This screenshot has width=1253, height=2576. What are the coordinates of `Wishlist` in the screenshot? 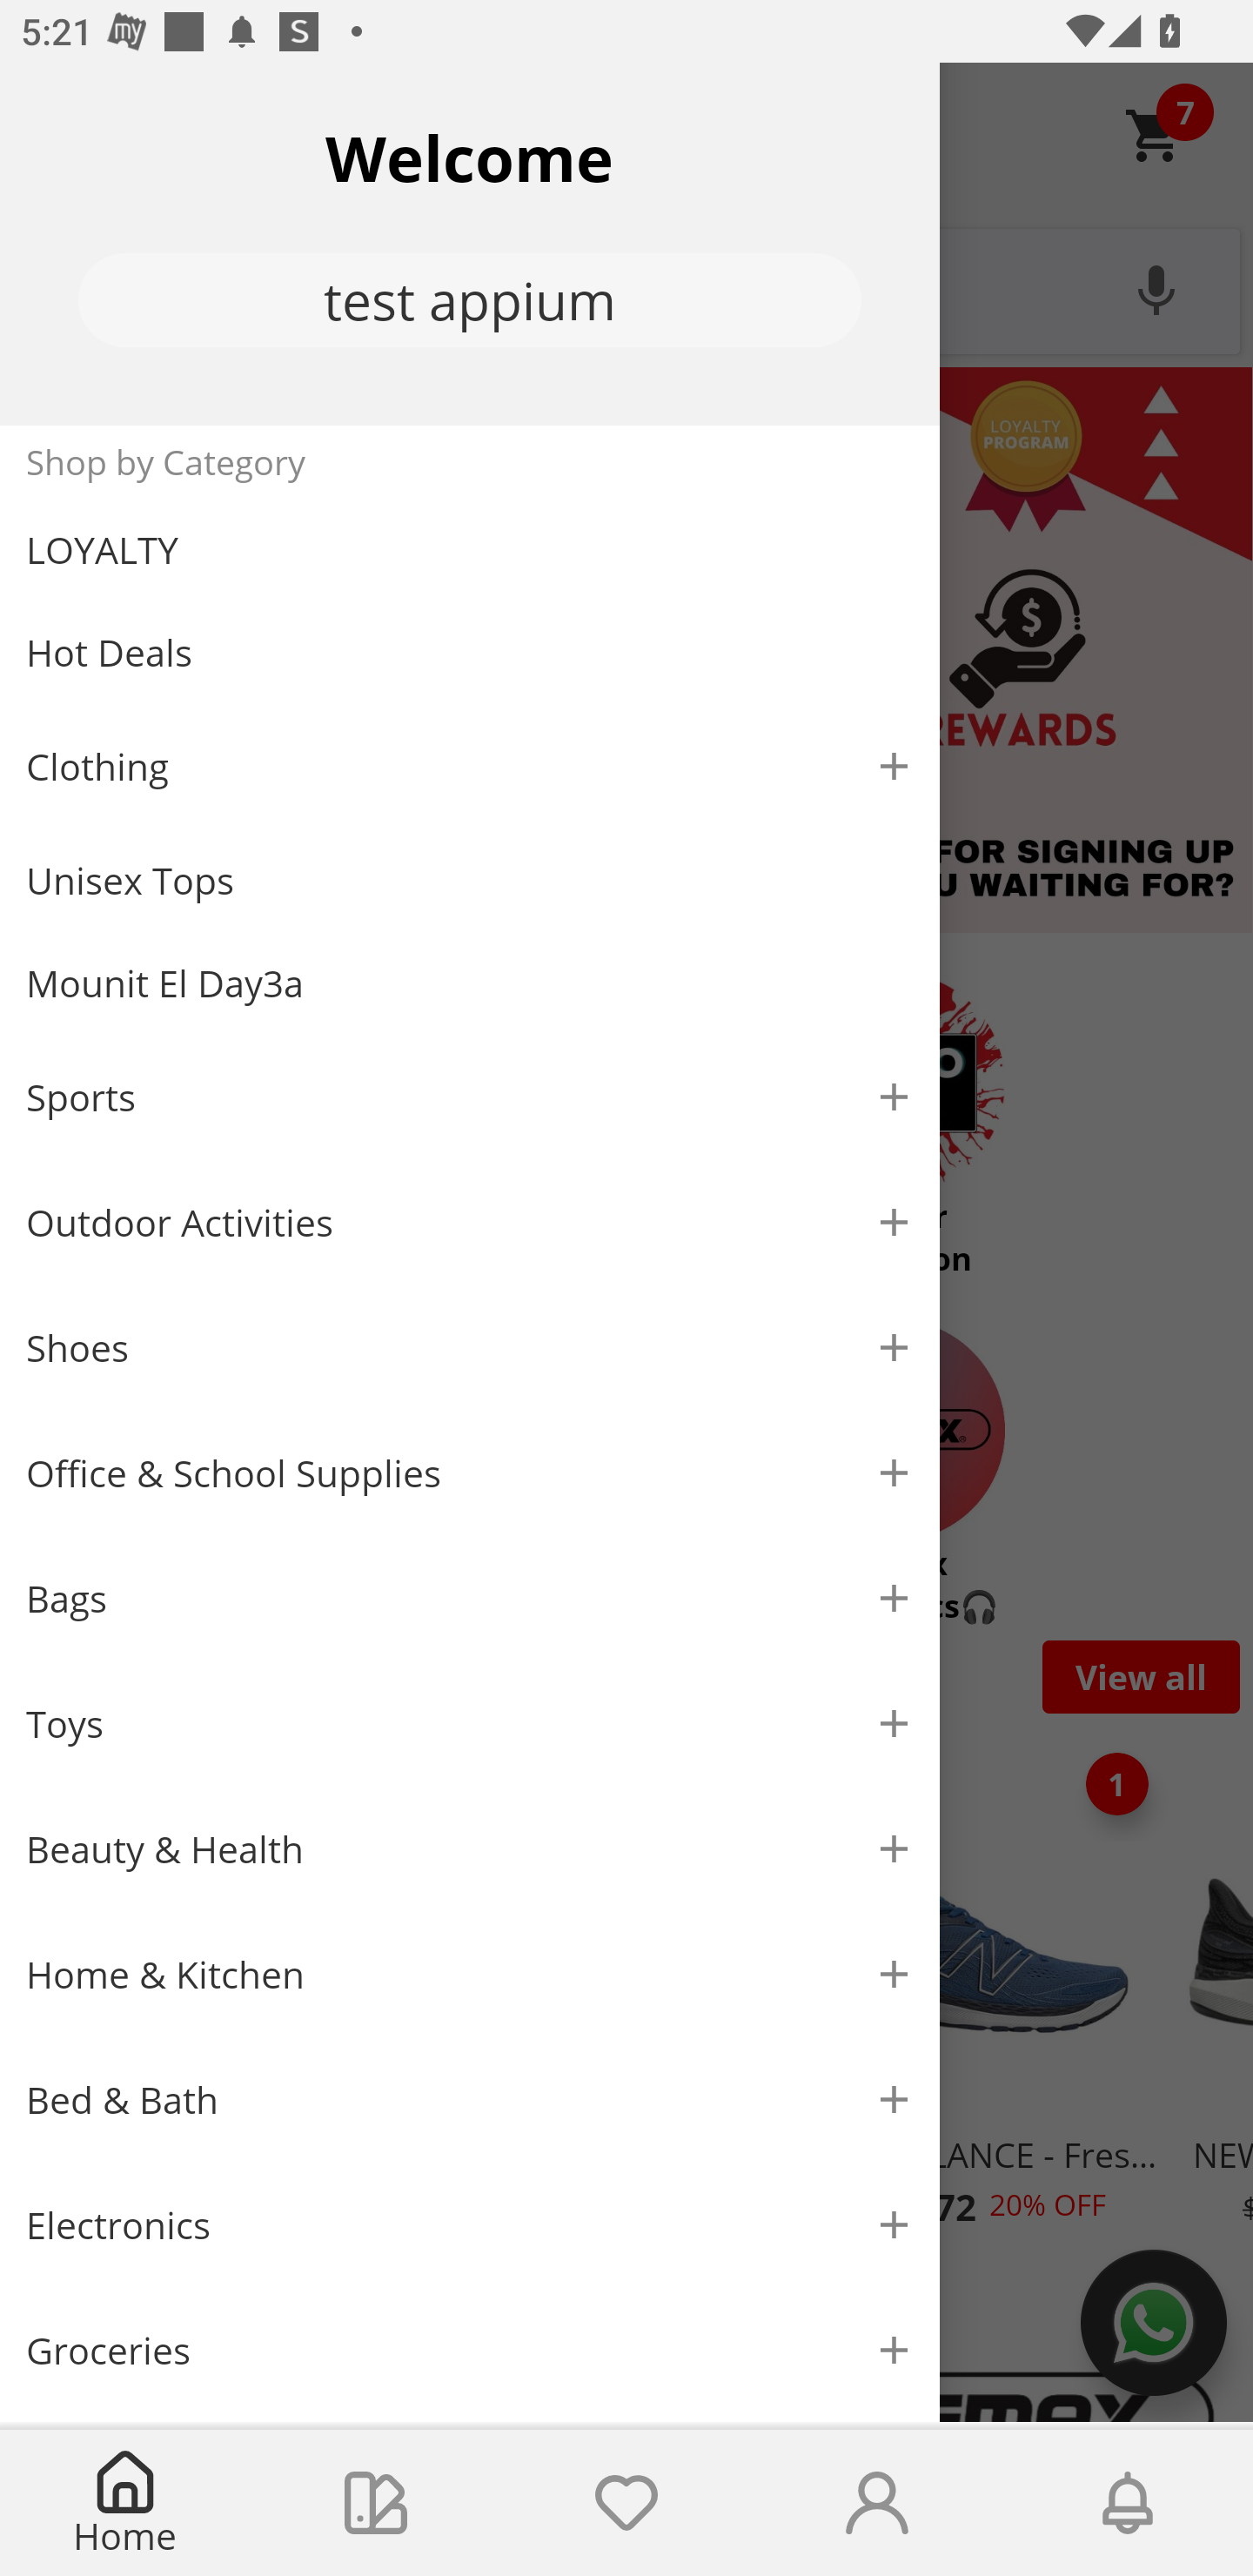 It's located at (626, 2503).